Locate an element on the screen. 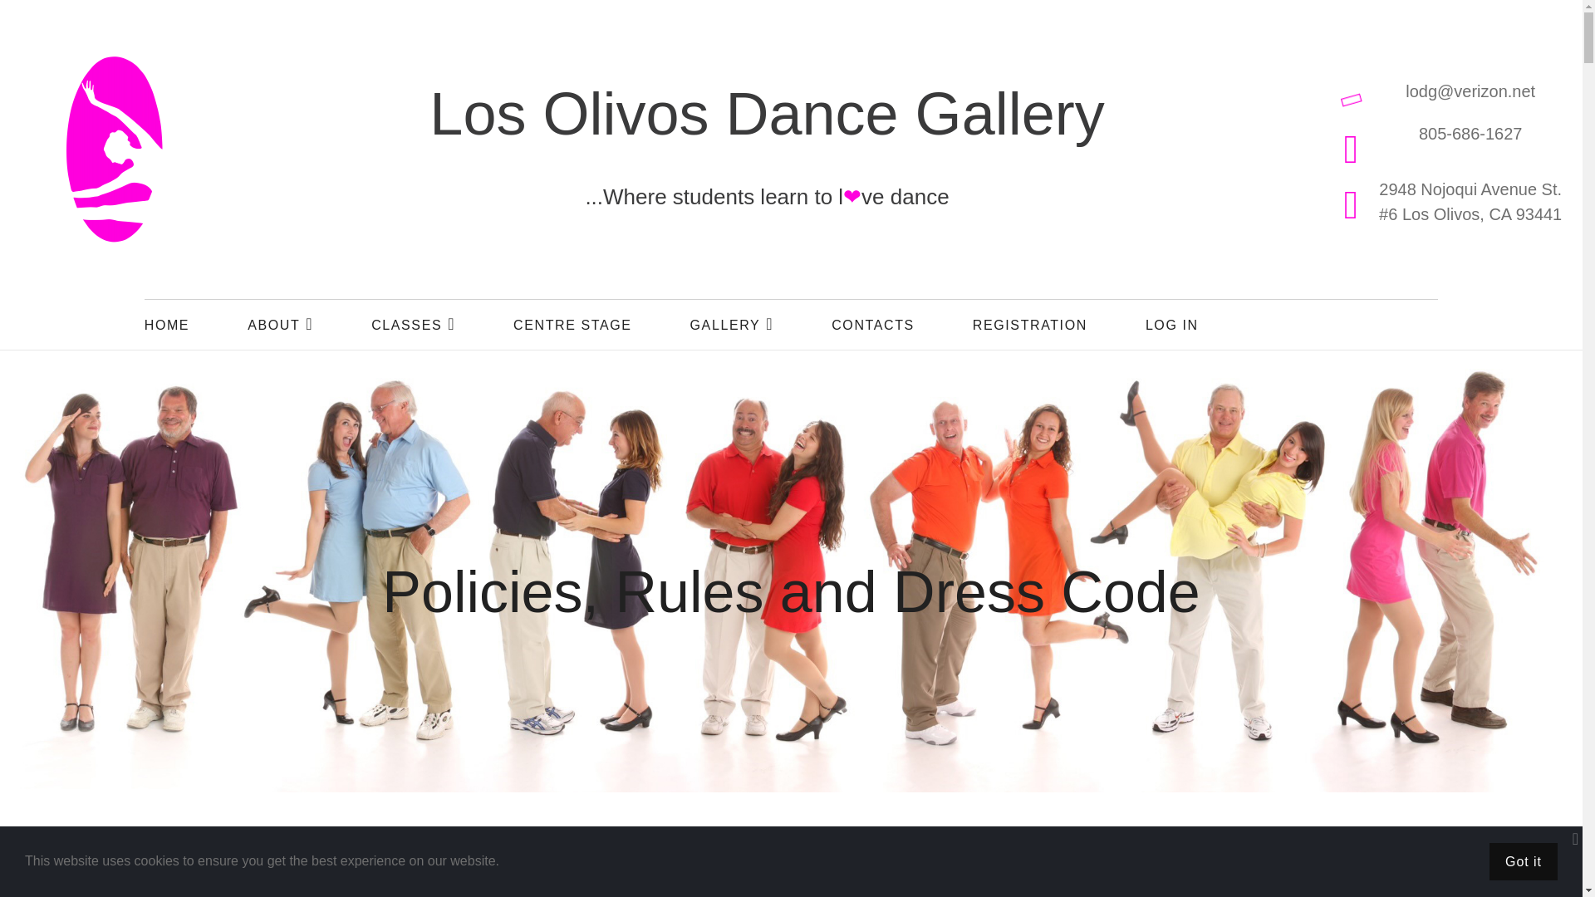 This screenshot has width=1595, height=897. 805-686-1627 is located at coordinates (1470, 133).